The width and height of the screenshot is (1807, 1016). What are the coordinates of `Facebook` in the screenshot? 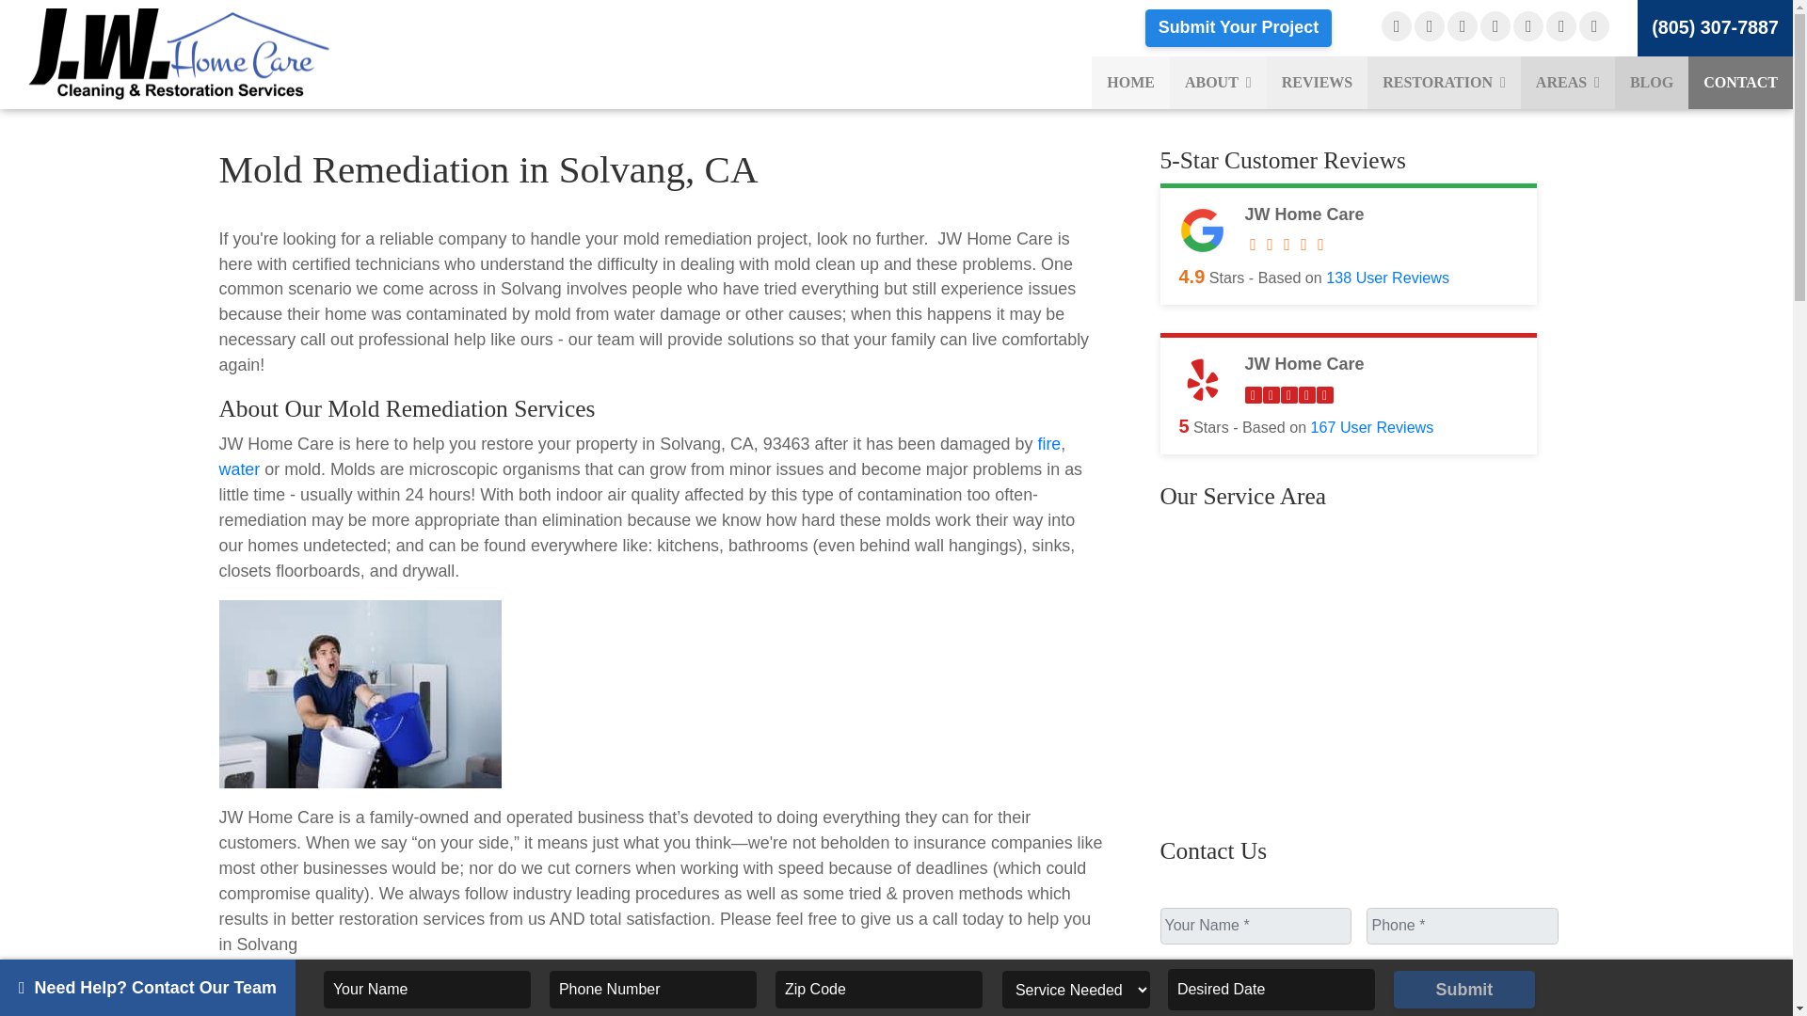 It's located at (1397, 26).